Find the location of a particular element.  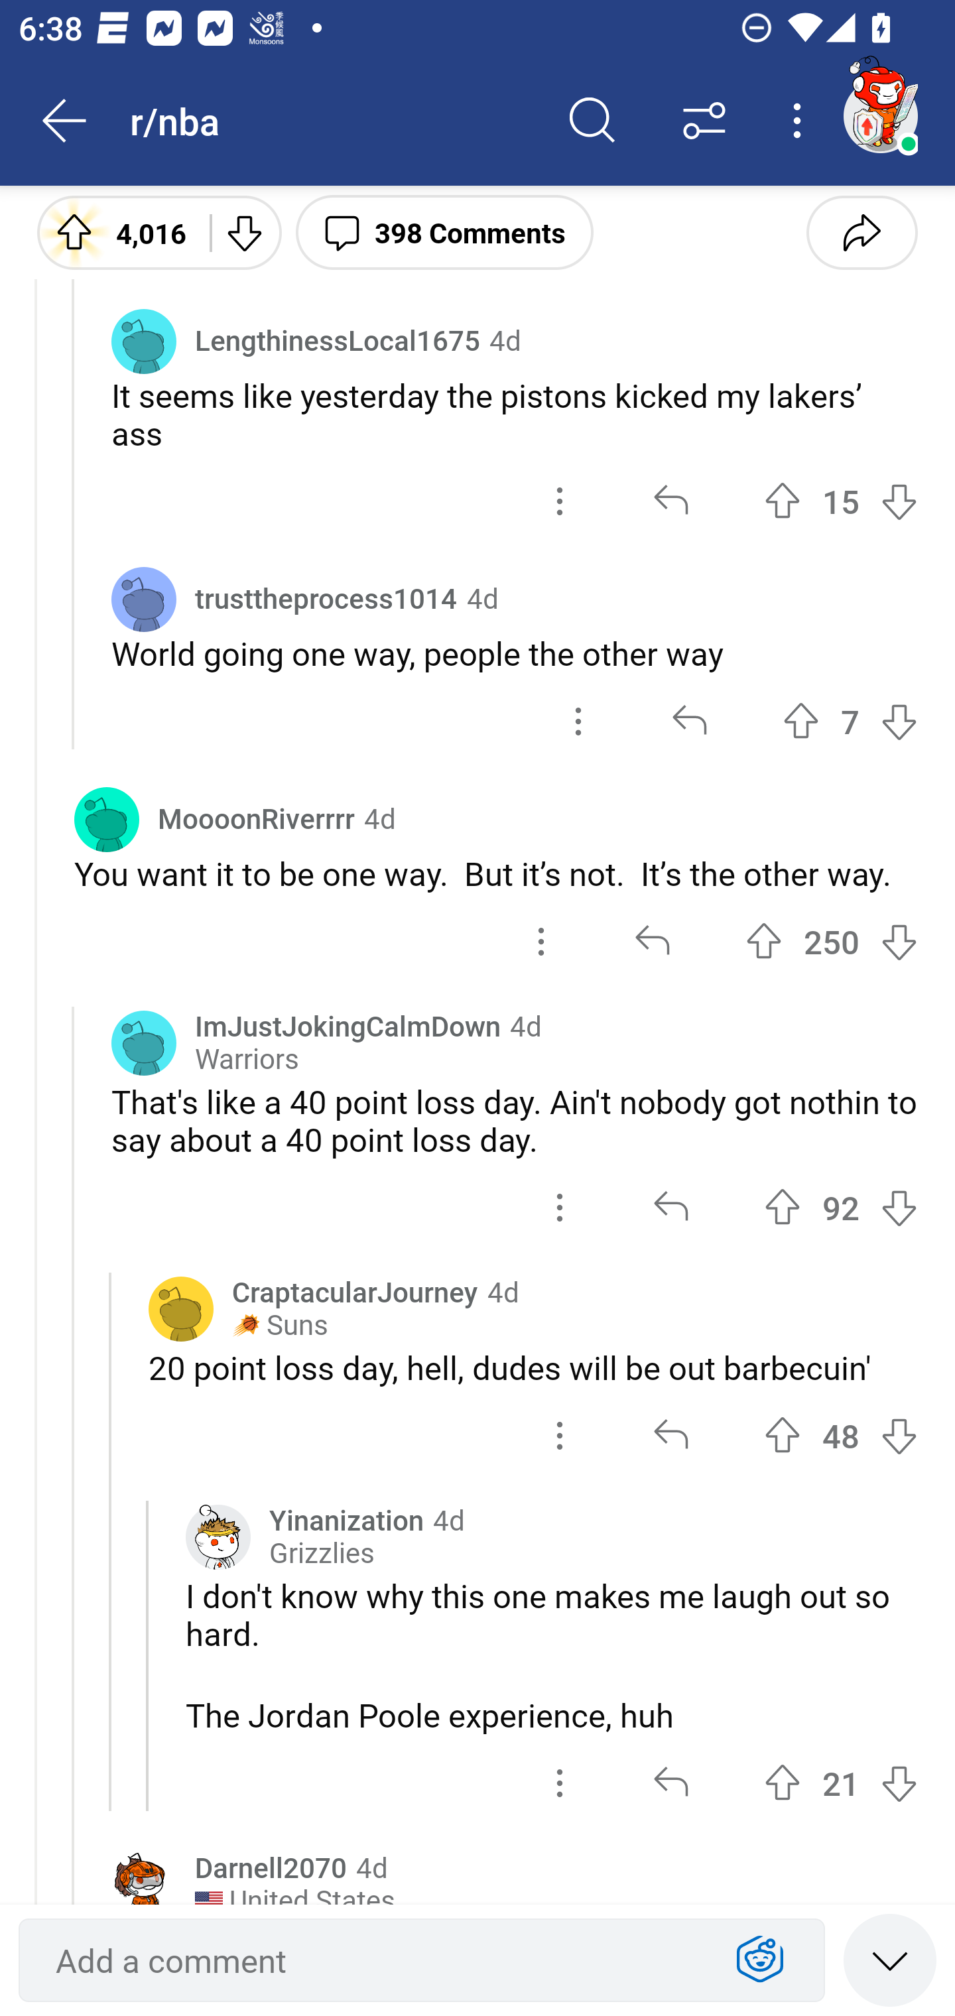

Back is located at coordinates (65, 121).